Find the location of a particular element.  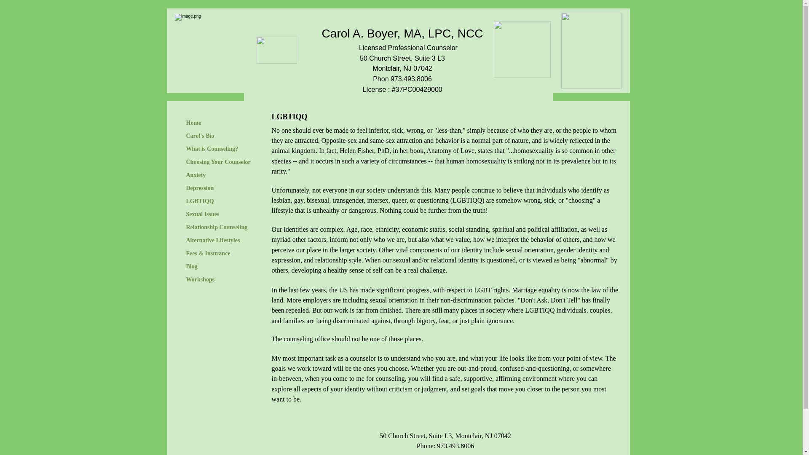

Depression is located at coordinates (200, 188).